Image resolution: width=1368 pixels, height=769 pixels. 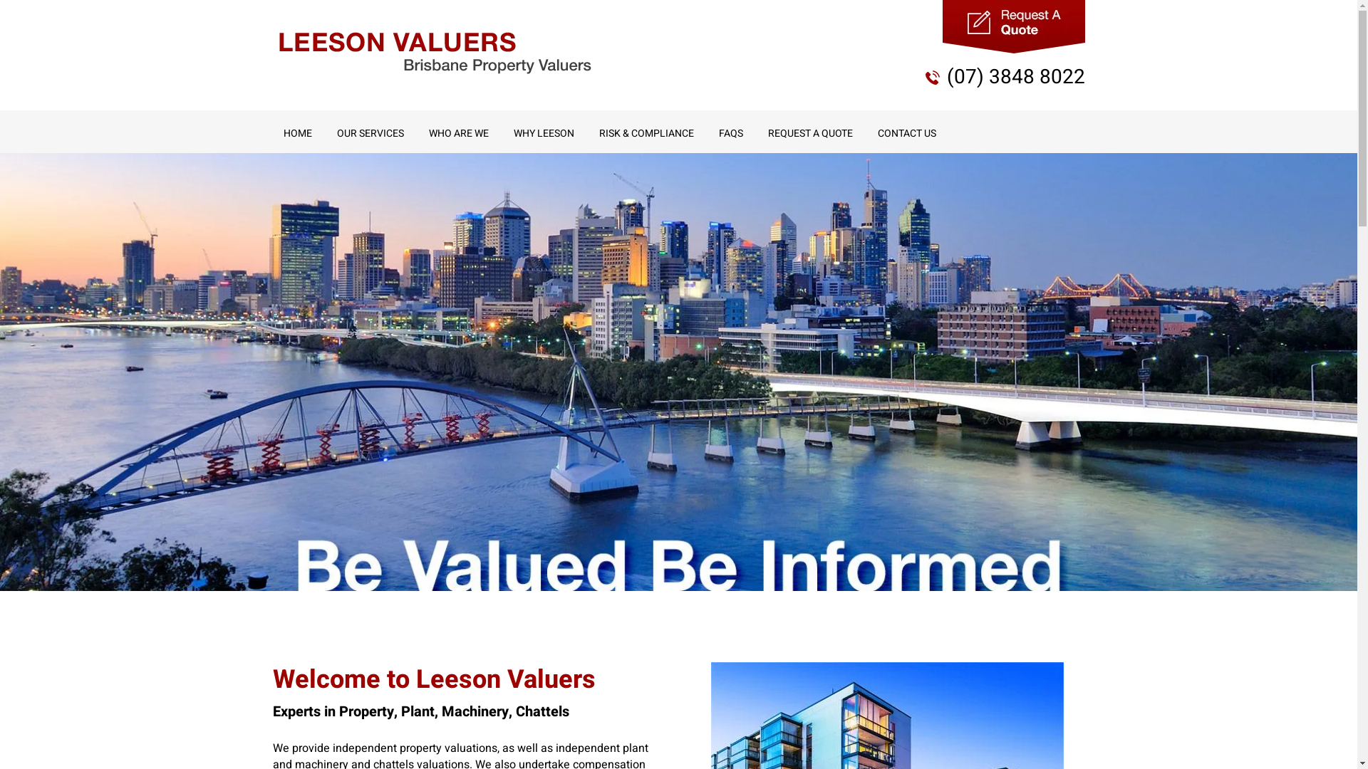 What do you see at coordinates (297, 134) in the screenshot?
I see `HOME` at bounding box center [297, 134].